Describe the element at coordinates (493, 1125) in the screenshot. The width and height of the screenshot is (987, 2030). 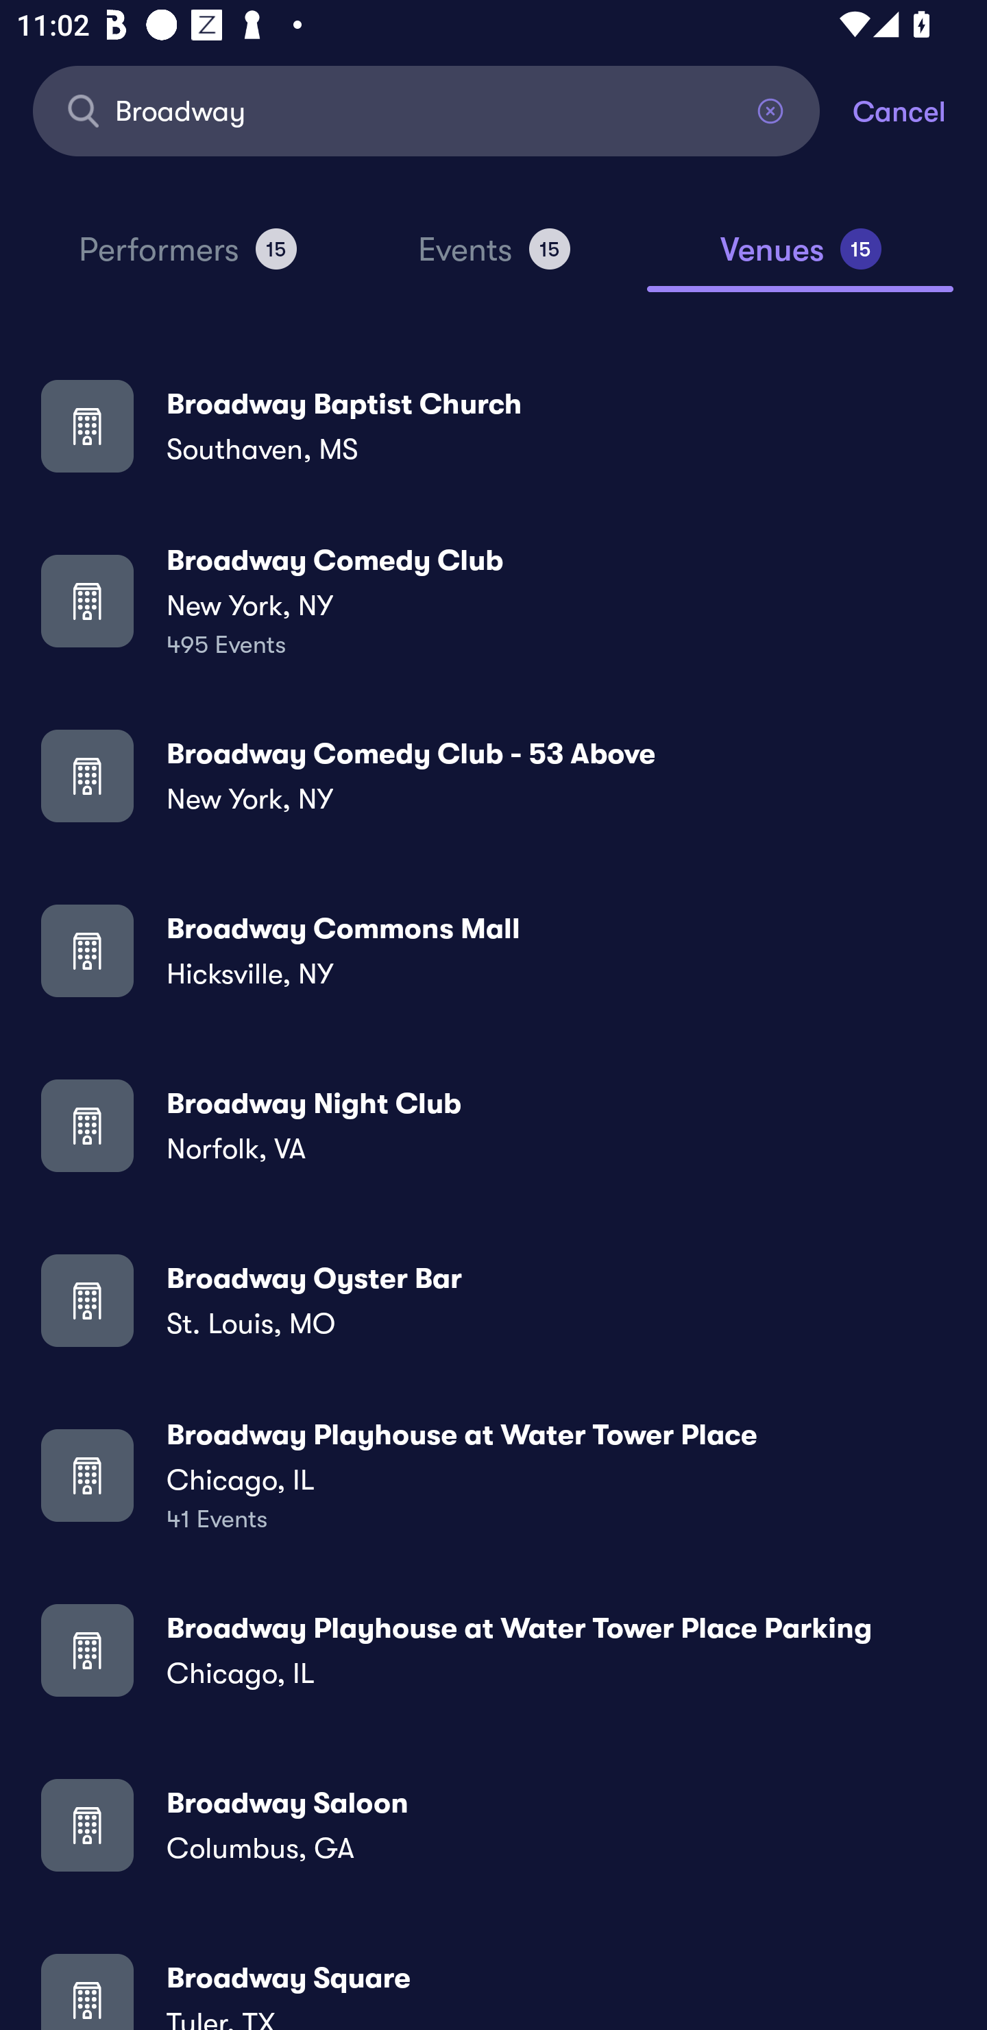
I see `Broadway Night Club Norfolk, VA` at that location.